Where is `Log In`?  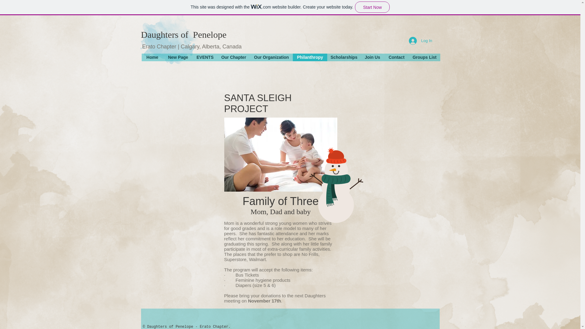
Log In is located at coordinates (420, 41).